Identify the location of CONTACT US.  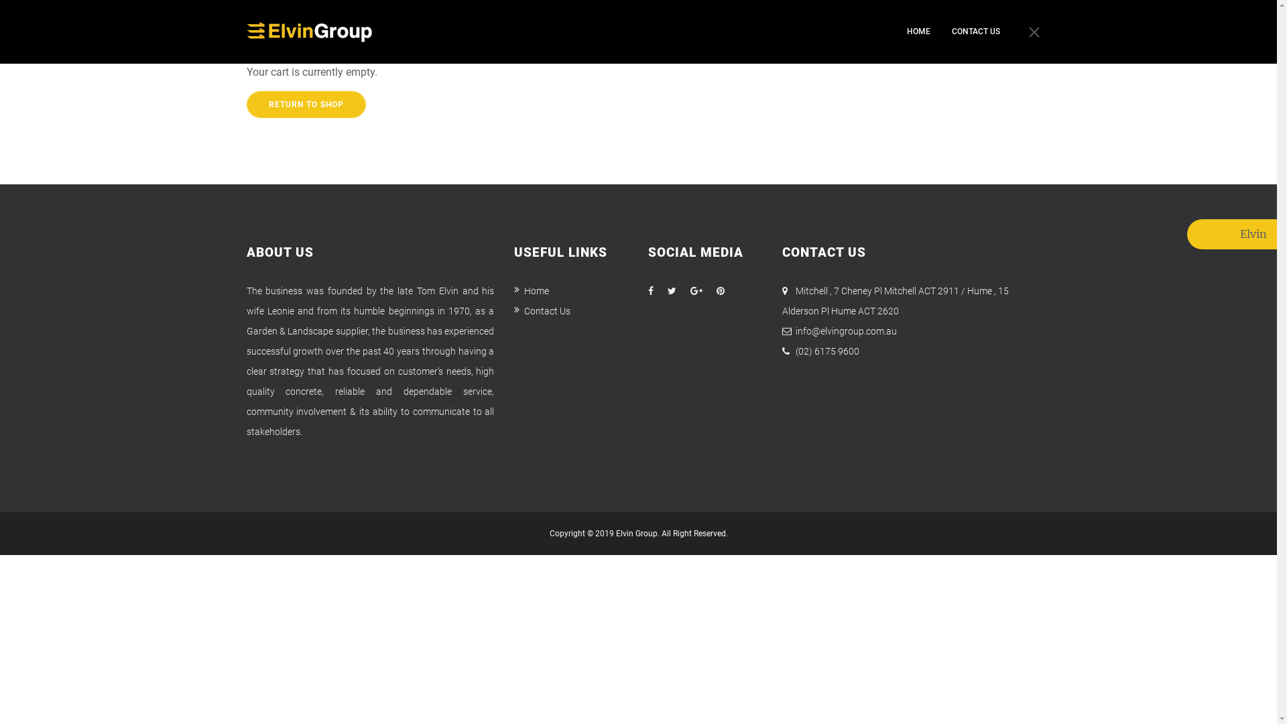
(976, 32).